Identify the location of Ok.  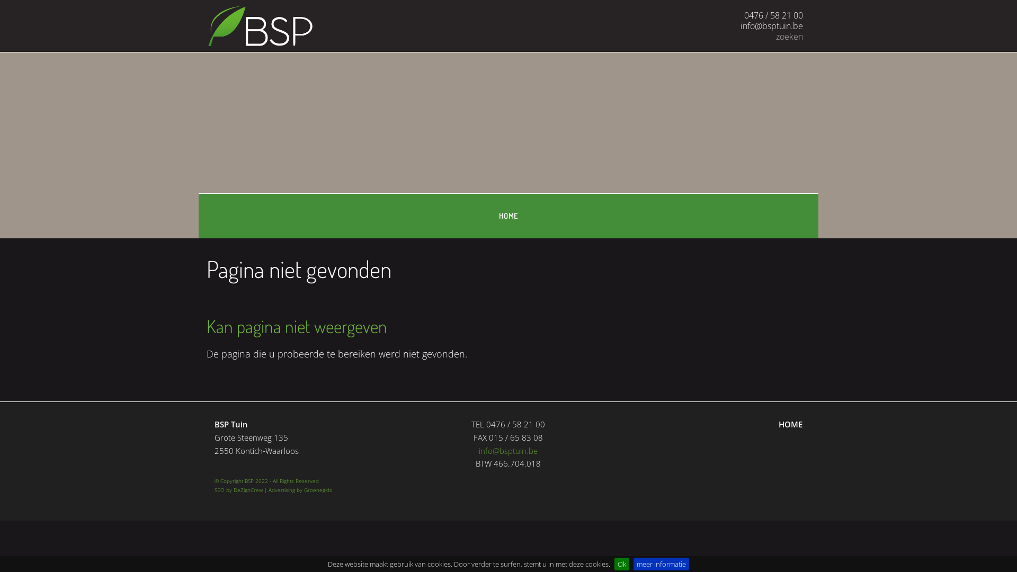
(622, 564).